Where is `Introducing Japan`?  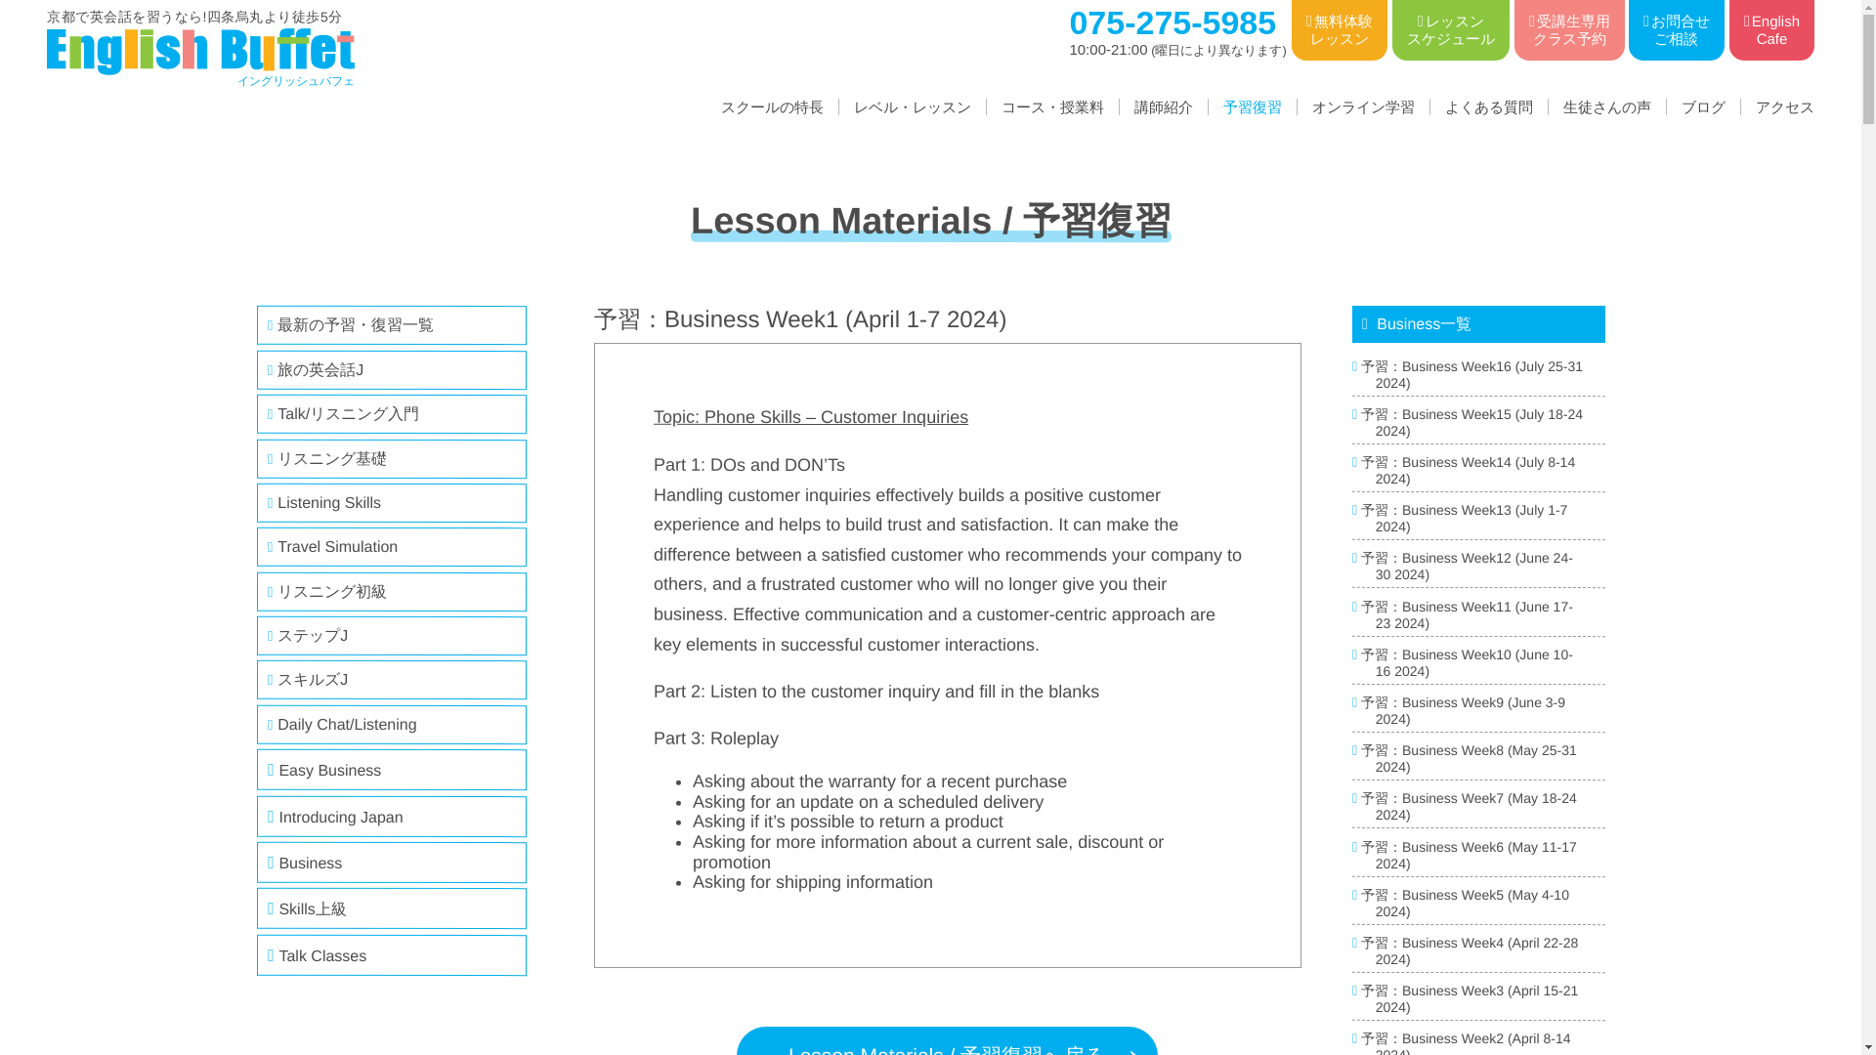
Introducing Japan is located at coordinates (390, 547).